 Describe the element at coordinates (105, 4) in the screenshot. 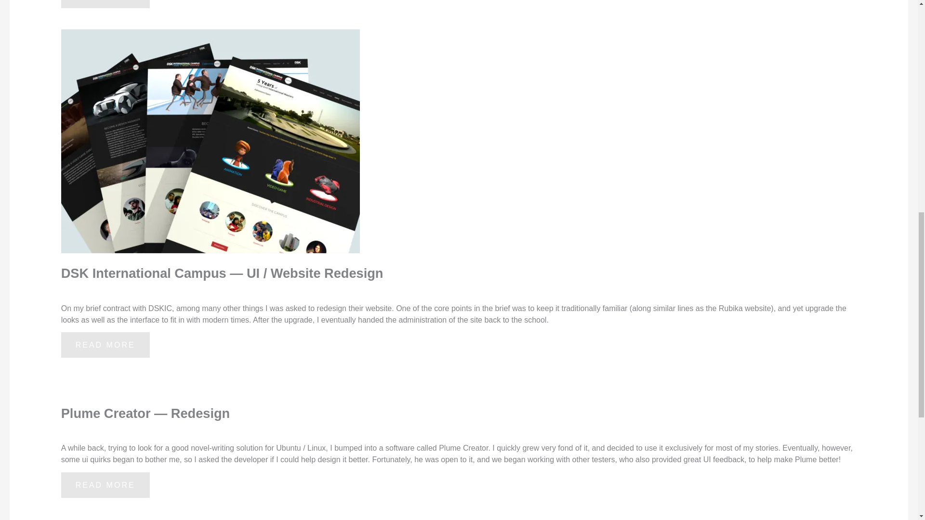

I see `READ MORE` at that location.